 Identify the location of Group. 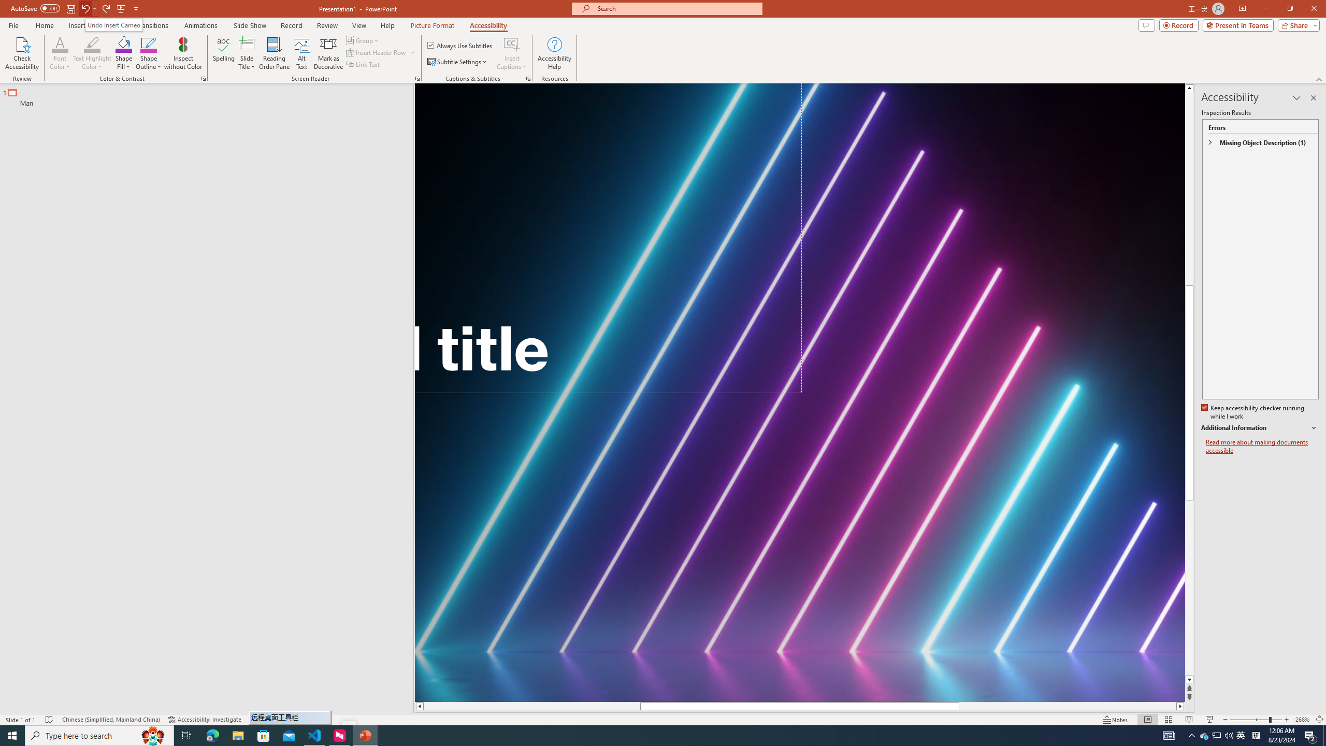
(363, 40).